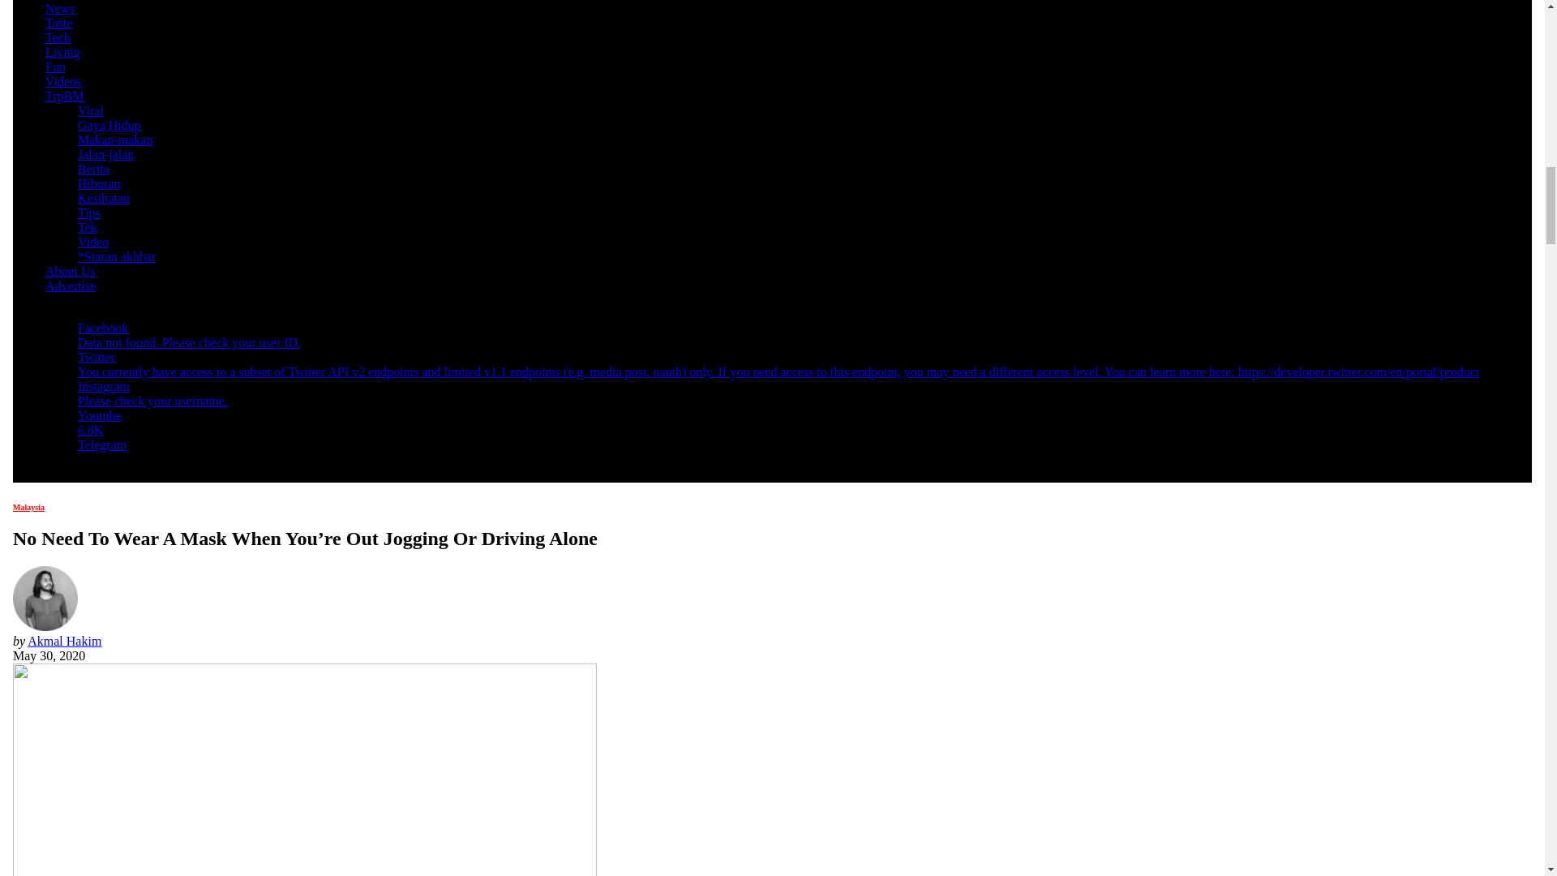 This screenshot has width=1557, height=876. What do you see at coordinates (115, 140) in the screenshot?
I see `Makan-makan` at bounding box center [115, 140].